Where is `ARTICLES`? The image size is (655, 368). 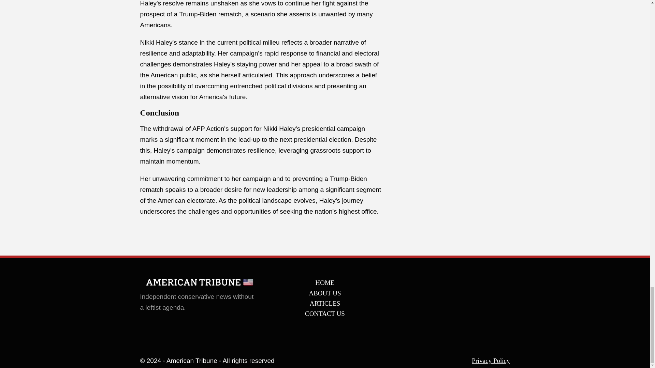 ARTICLES is located at coordinates (325, 303).